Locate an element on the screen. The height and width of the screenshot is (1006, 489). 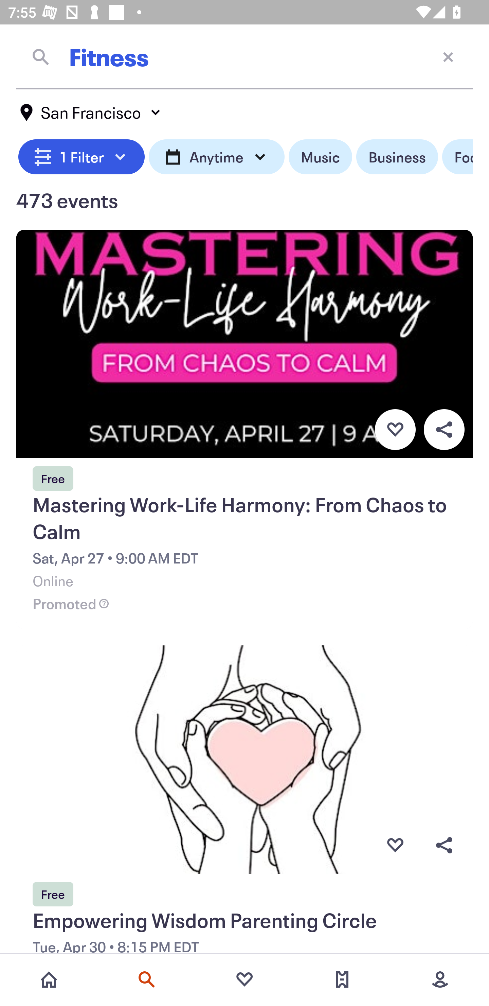
Favorite button is located at coordinates (395, 429).